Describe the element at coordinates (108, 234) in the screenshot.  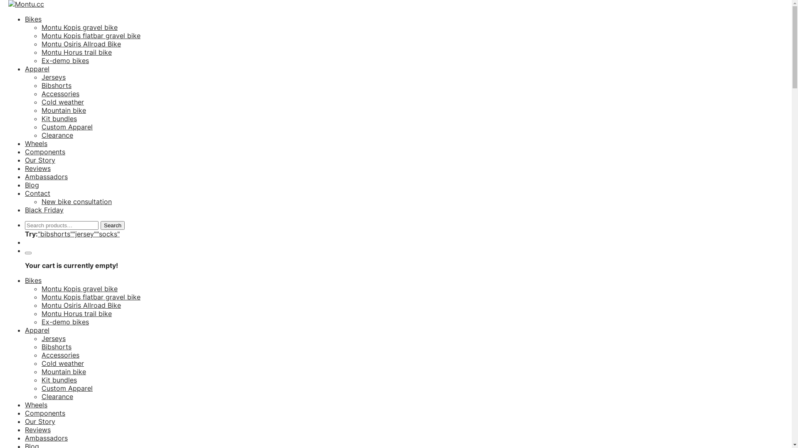
I see `"socks"` at that location.